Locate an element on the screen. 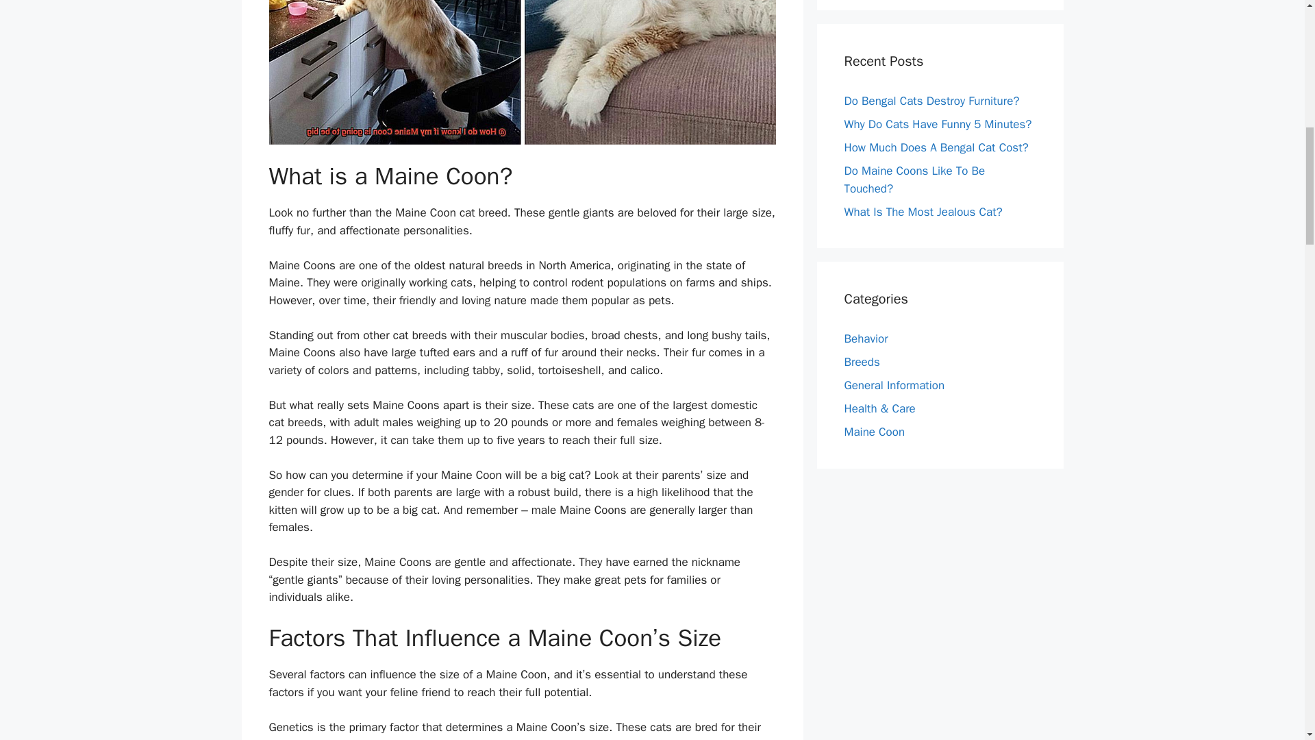  Scroll back to top is located at coordinates (1270, 650).